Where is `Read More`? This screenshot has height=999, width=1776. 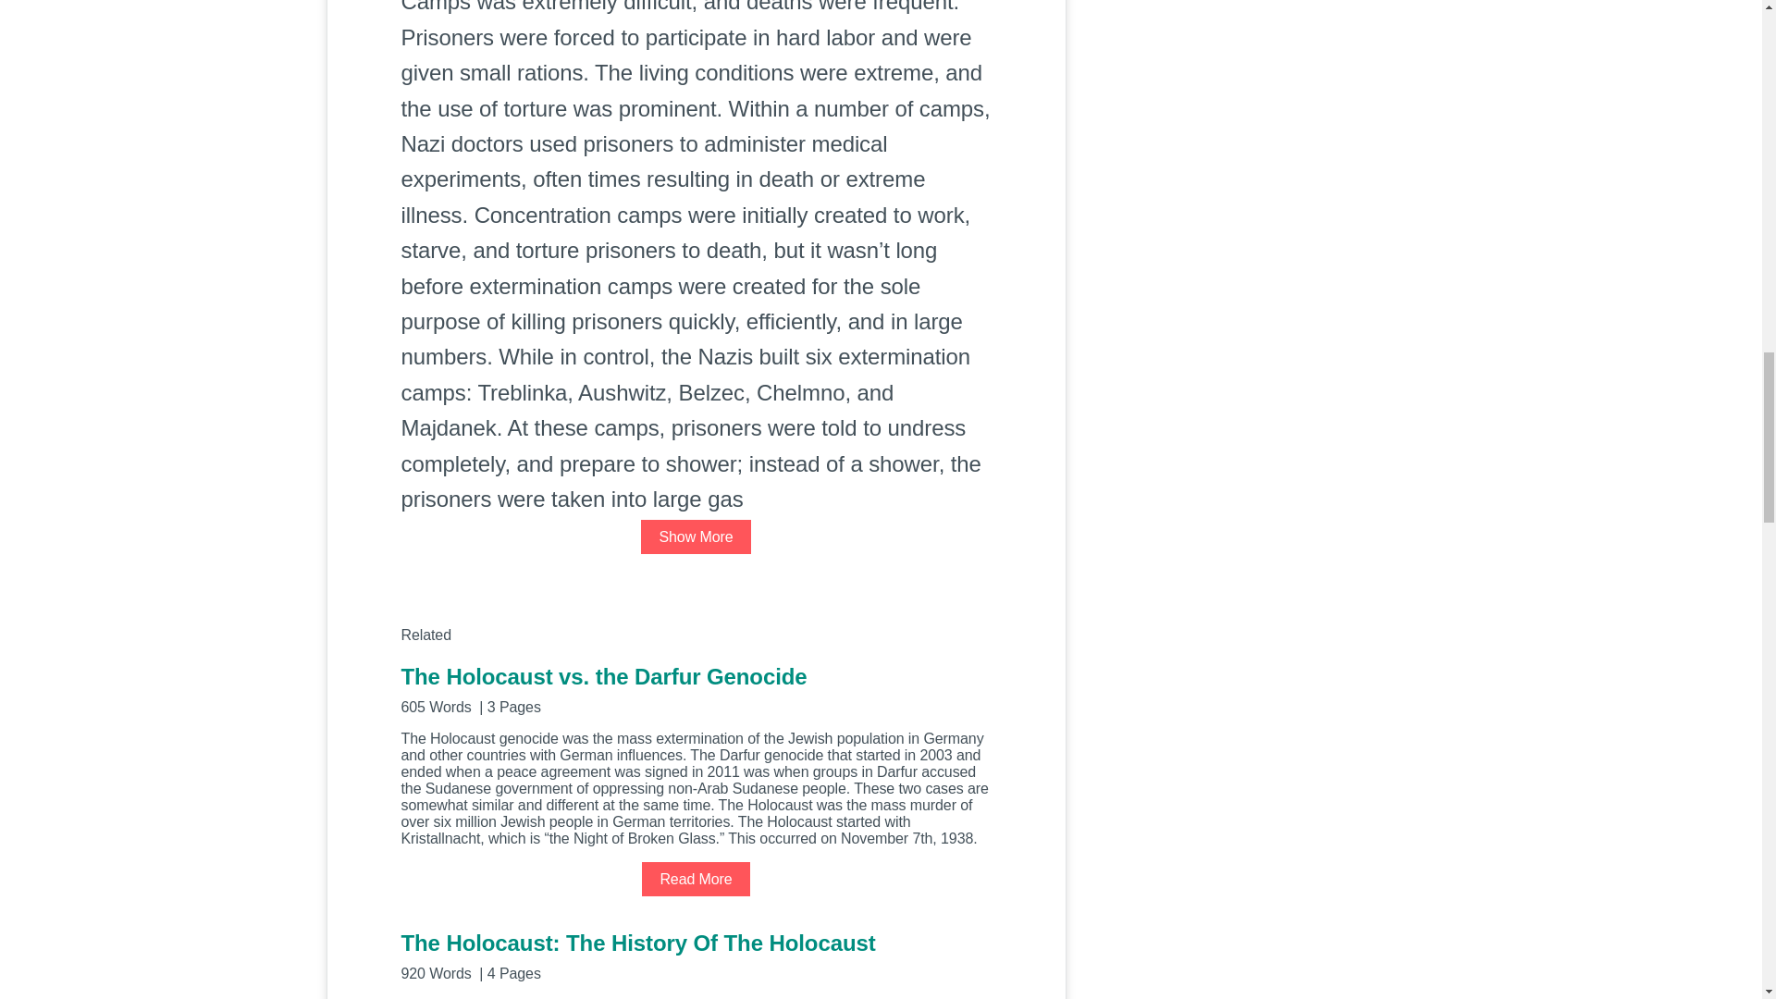
Read More is located at coordinates (696, 879).